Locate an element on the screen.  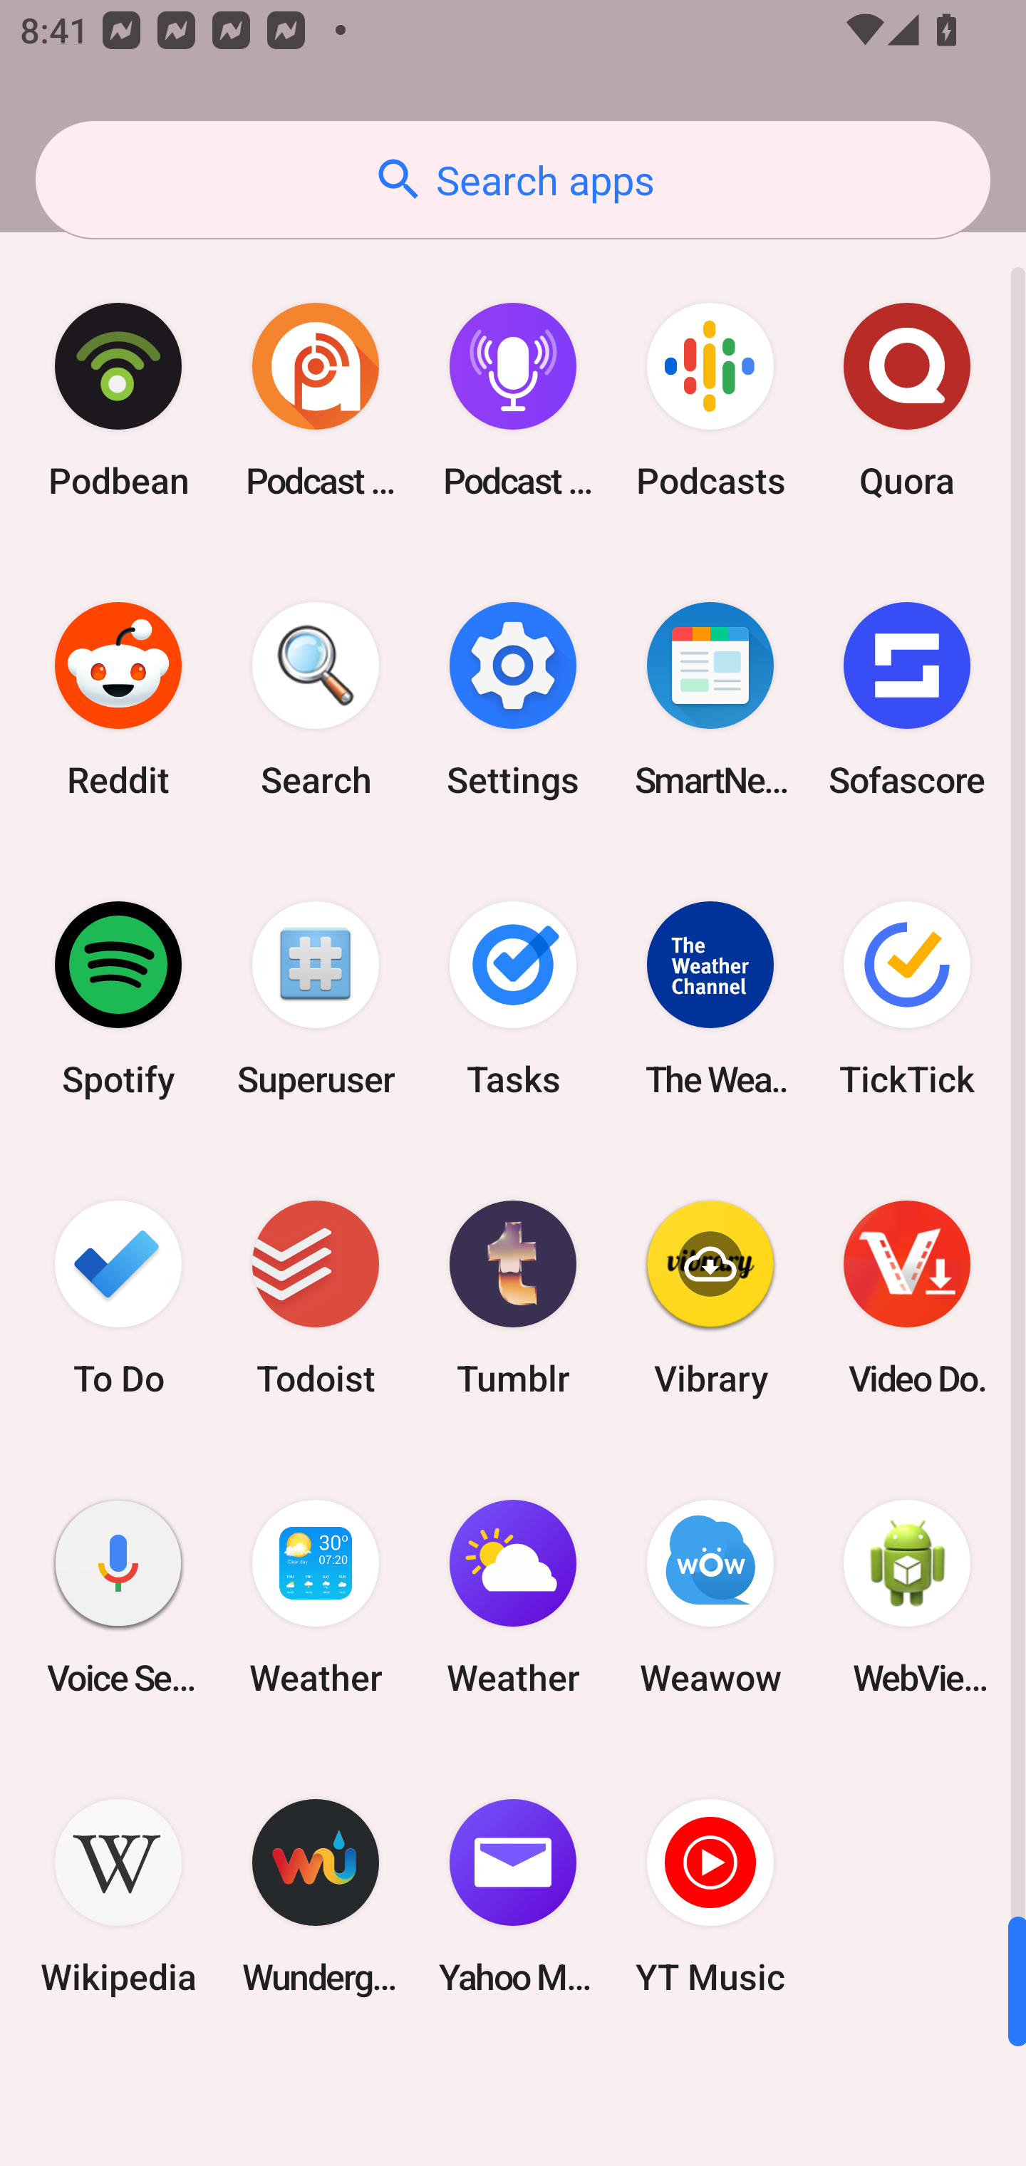
Wikipedia is located at coordinates (118, 1897).